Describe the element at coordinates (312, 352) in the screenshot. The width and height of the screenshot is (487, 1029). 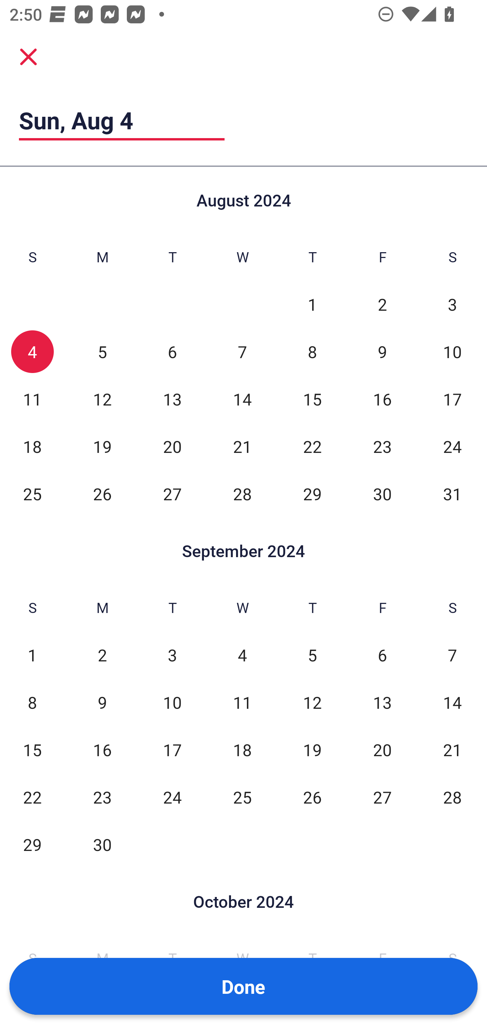
I see `8 Thu, Aug 8, Not Selected` at that location.